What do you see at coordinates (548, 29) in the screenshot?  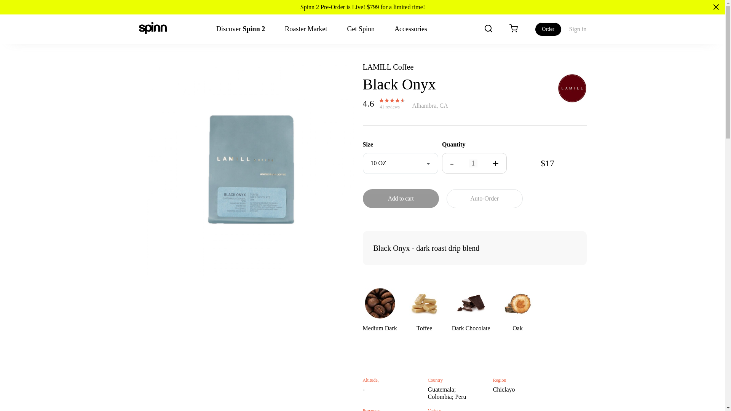 I see `Order` at bounding box center [548, 29].